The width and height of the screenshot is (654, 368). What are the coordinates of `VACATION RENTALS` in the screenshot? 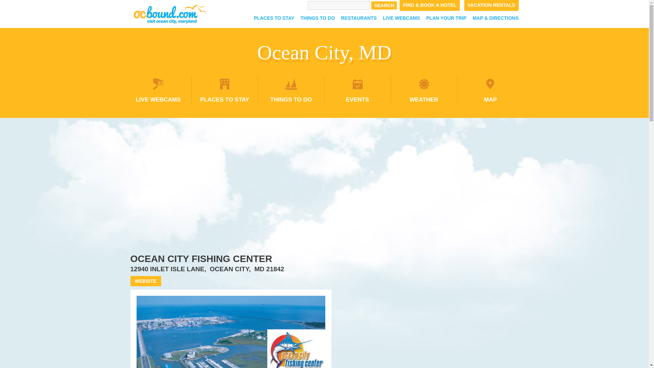 It's located at (491, 5).